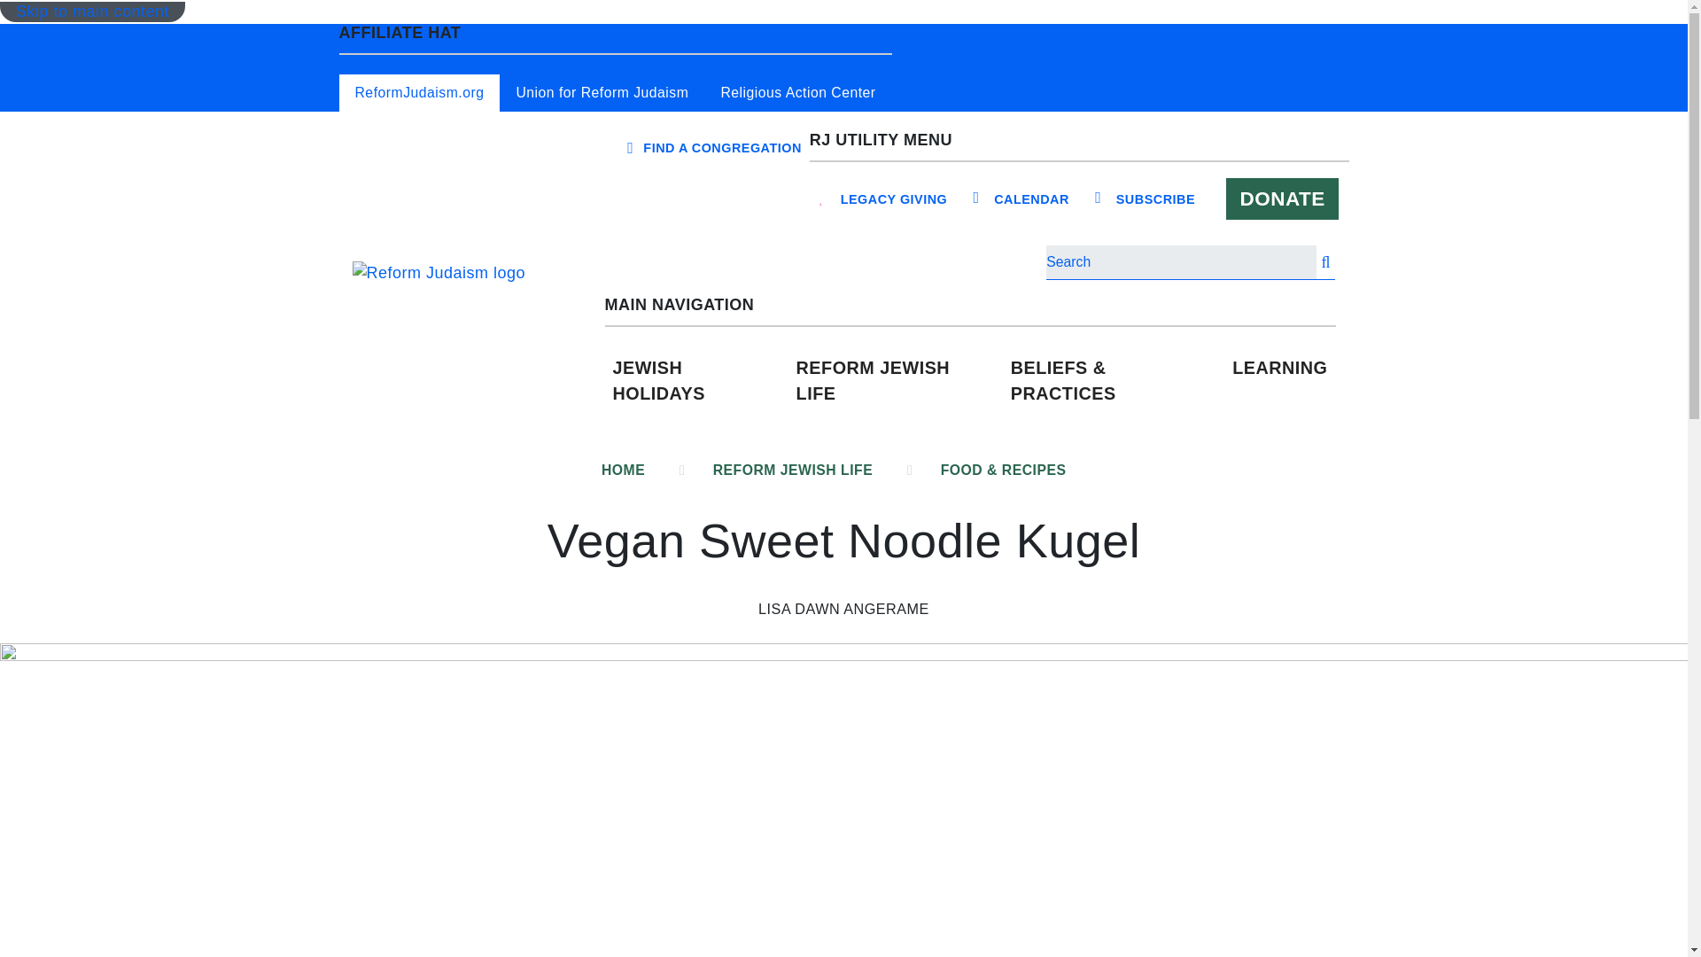 This screenshot has width=1701, height=957. What do you see at coordinates (797, 93) in the screenshot?
I see `Religious Action Center` at bounding box center [797, 93].